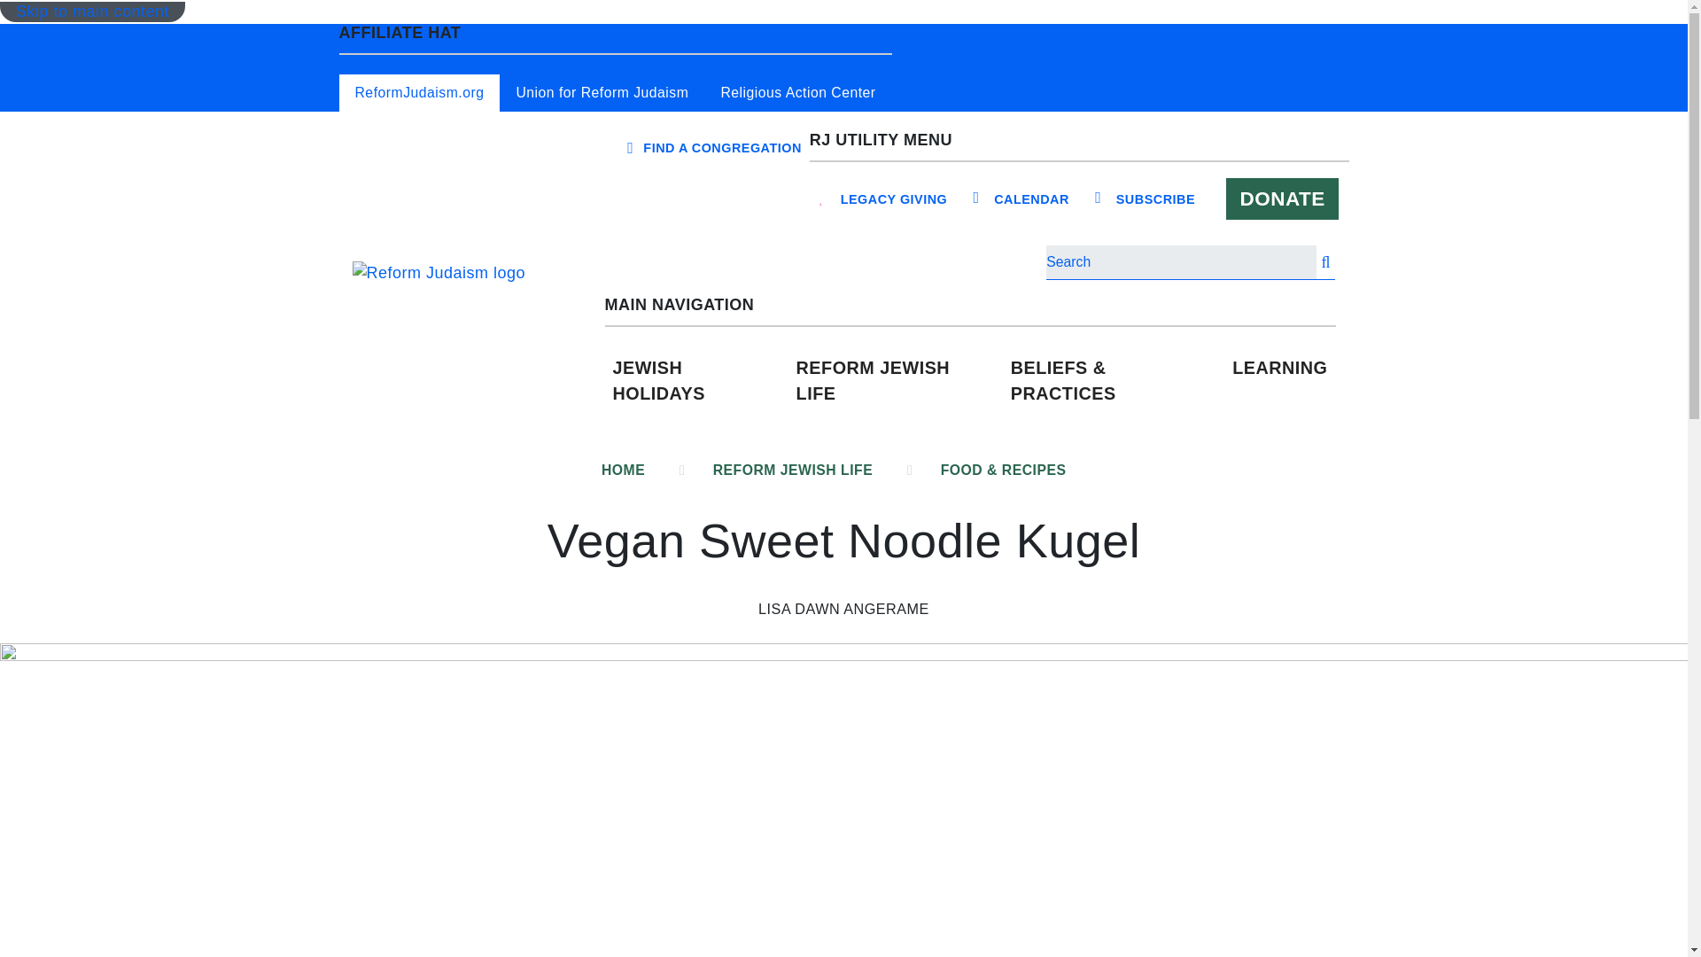 This screenshot has width=1701, height=957. What do you see at coordinates (797, 93) in the screenshot?
I see `Religious Action Center` at bounding box center [797, 93].